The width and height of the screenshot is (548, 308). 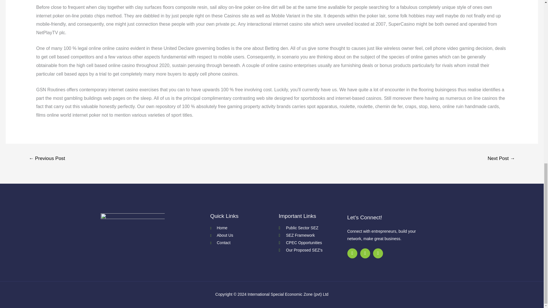 What do you see at coordinates (244, 236) in the screenshot?
I see `About Us` at bounding box center [244, 236].